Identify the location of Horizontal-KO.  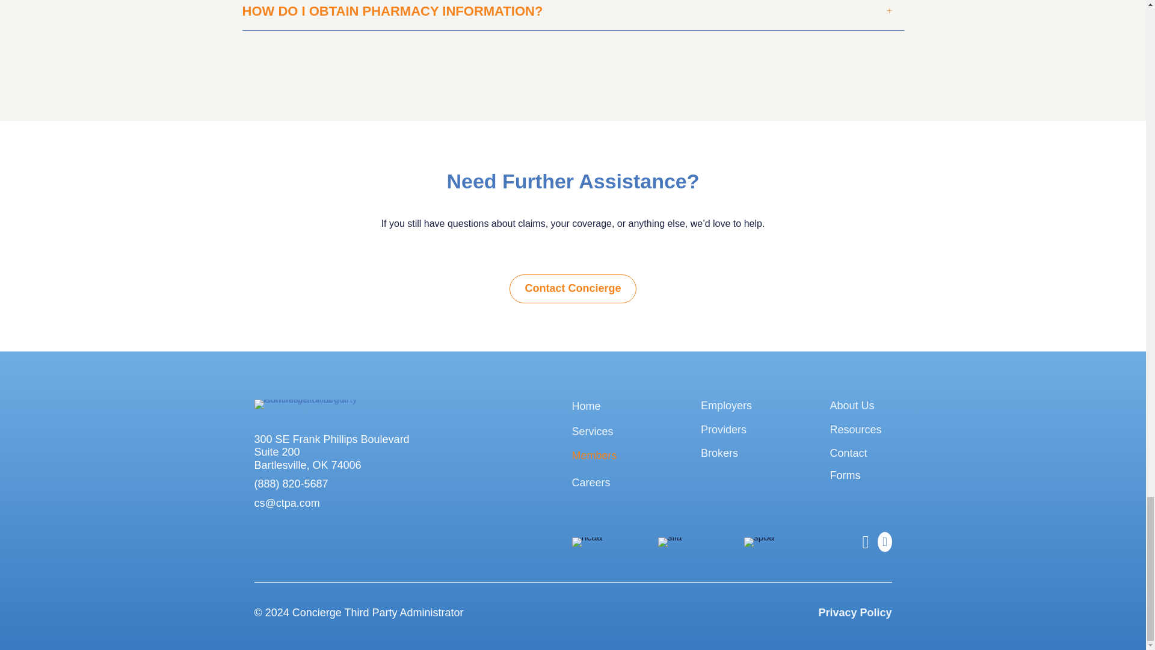
(333, 404).